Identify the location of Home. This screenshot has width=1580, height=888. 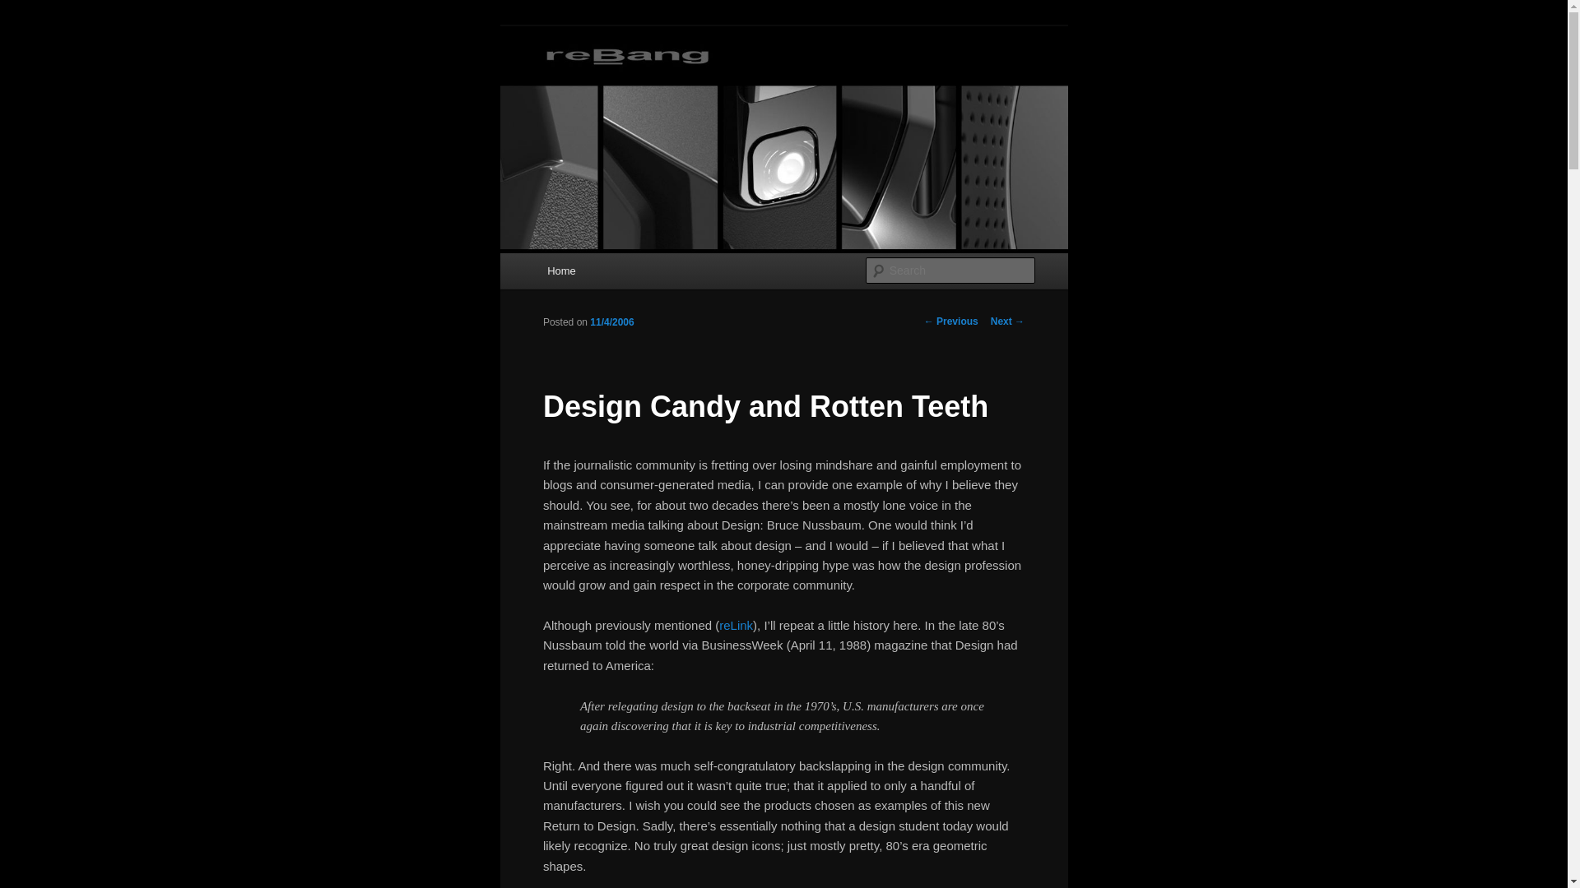
(560, 271).